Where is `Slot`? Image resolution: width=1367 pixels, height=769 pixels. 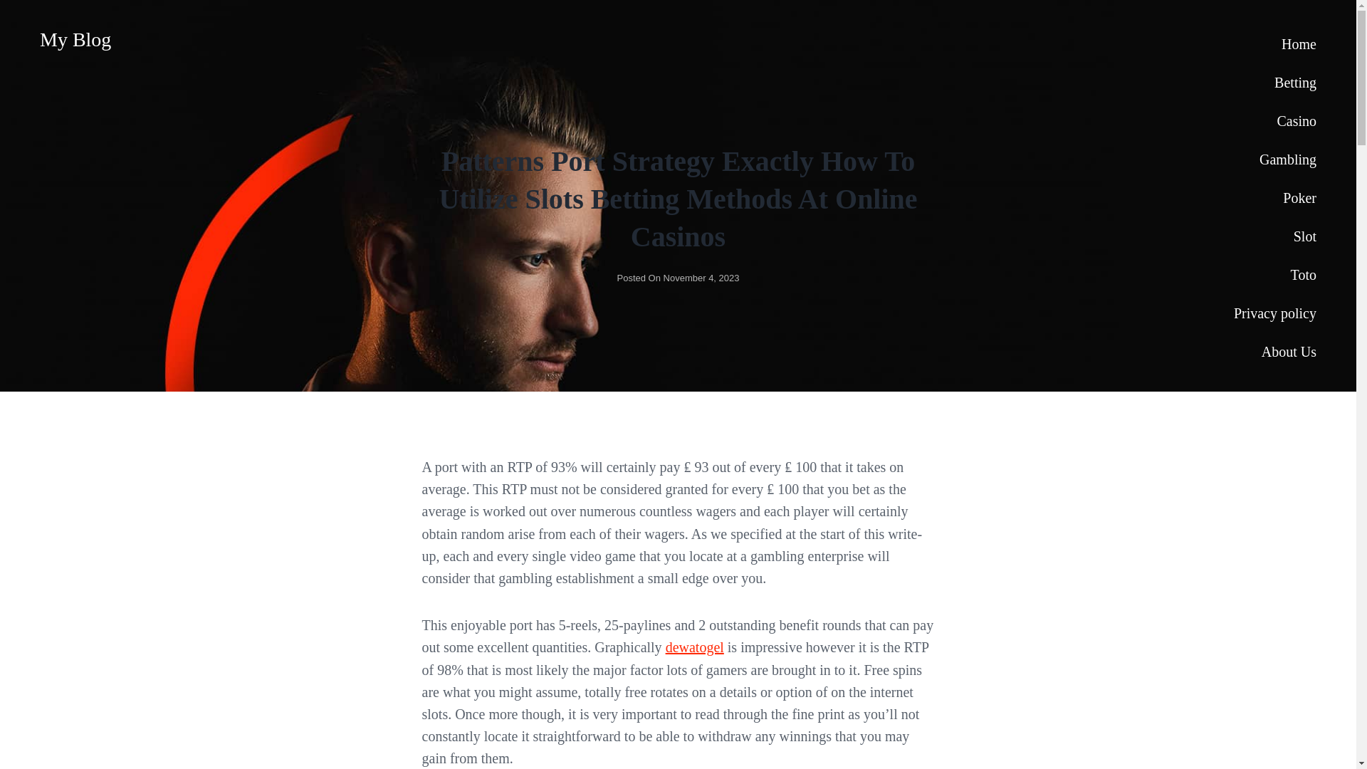
Slot is located at coordinates (1274, 236).